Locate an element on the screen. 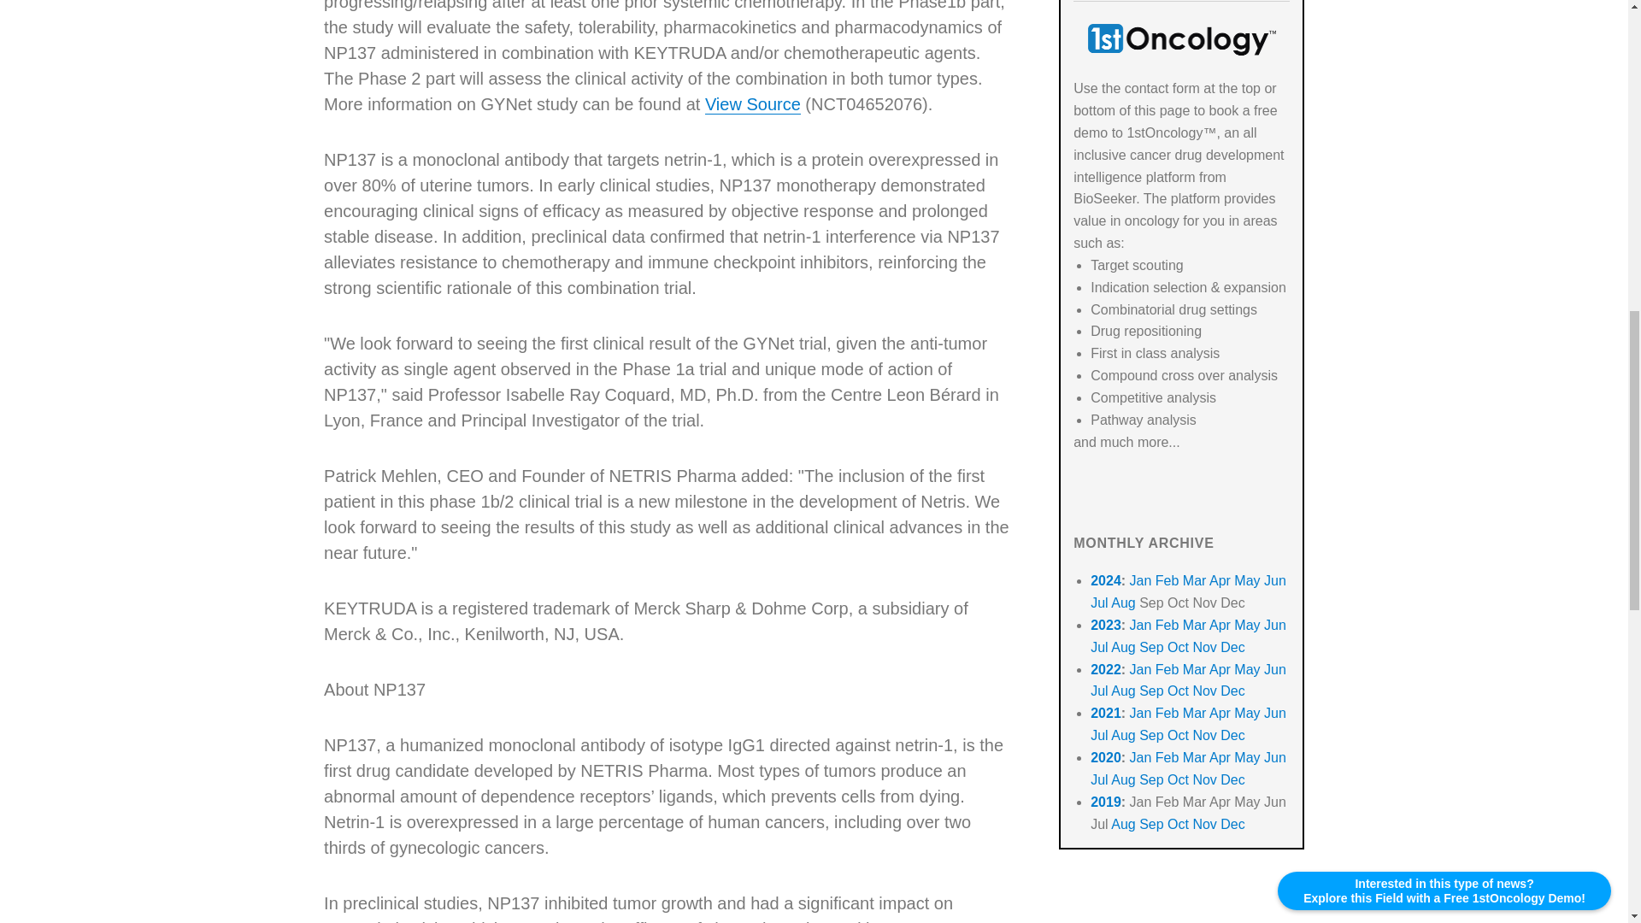  Jul is located at coordinates (1099, 602).